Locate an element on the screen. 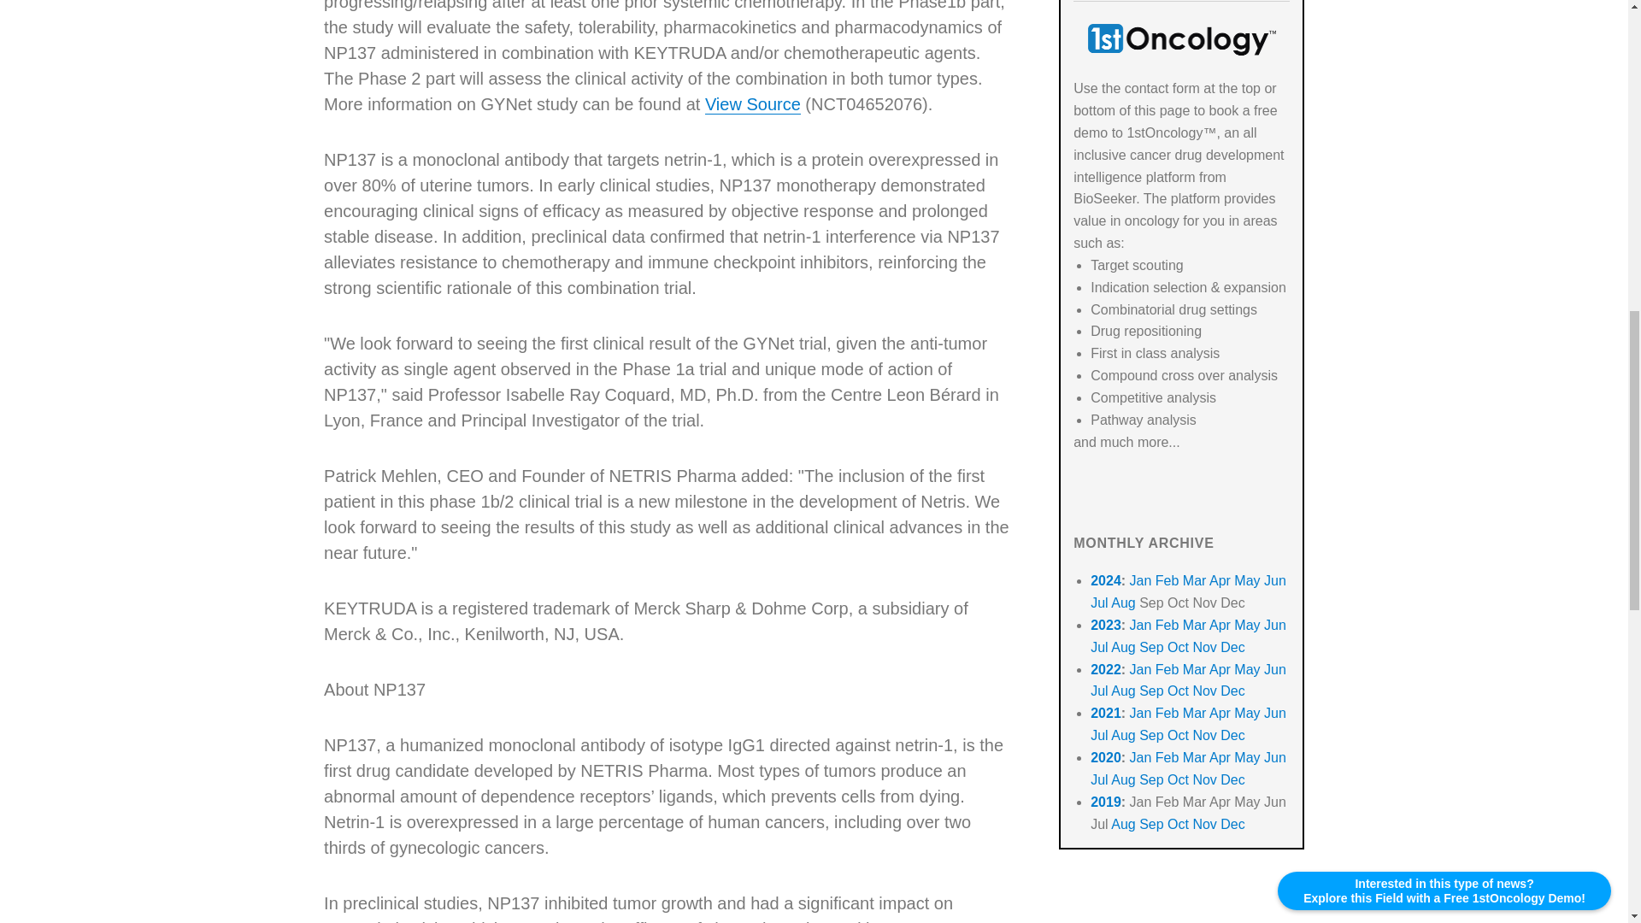  Jul is located at coordinates (1099, 602).